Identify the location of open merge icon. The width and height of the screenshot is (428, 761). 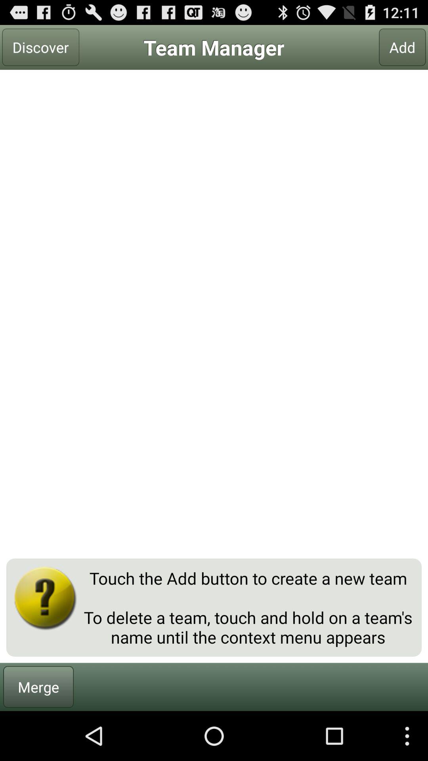
(38, 686).